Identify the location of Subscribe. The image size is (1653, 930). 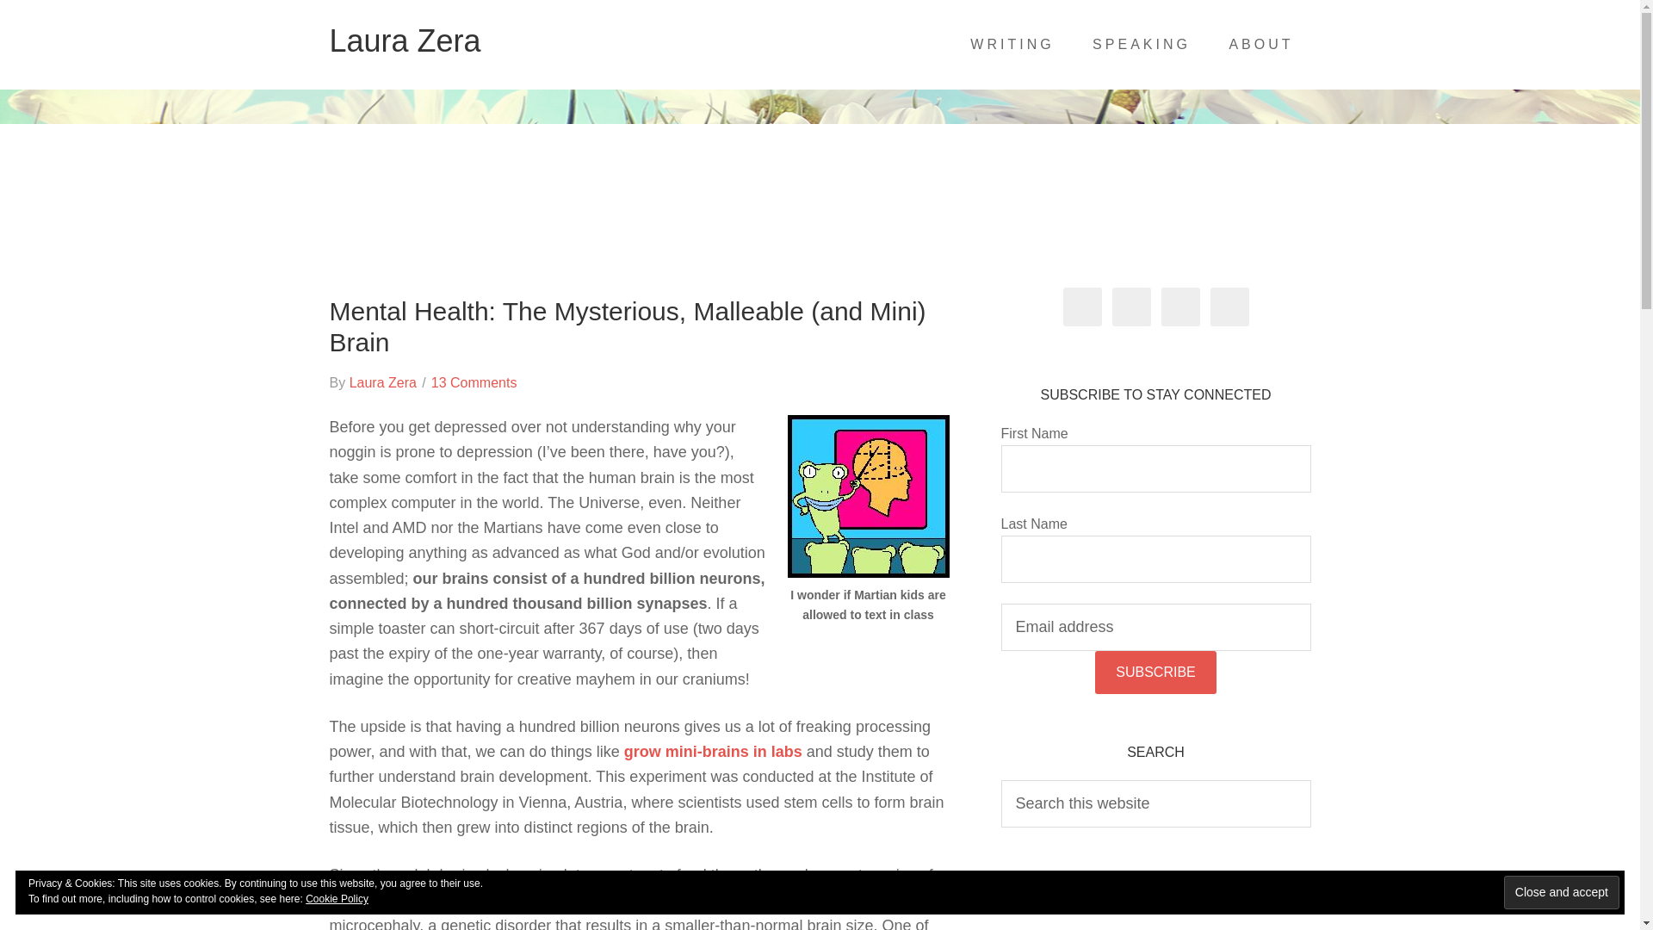
(1155, 672).